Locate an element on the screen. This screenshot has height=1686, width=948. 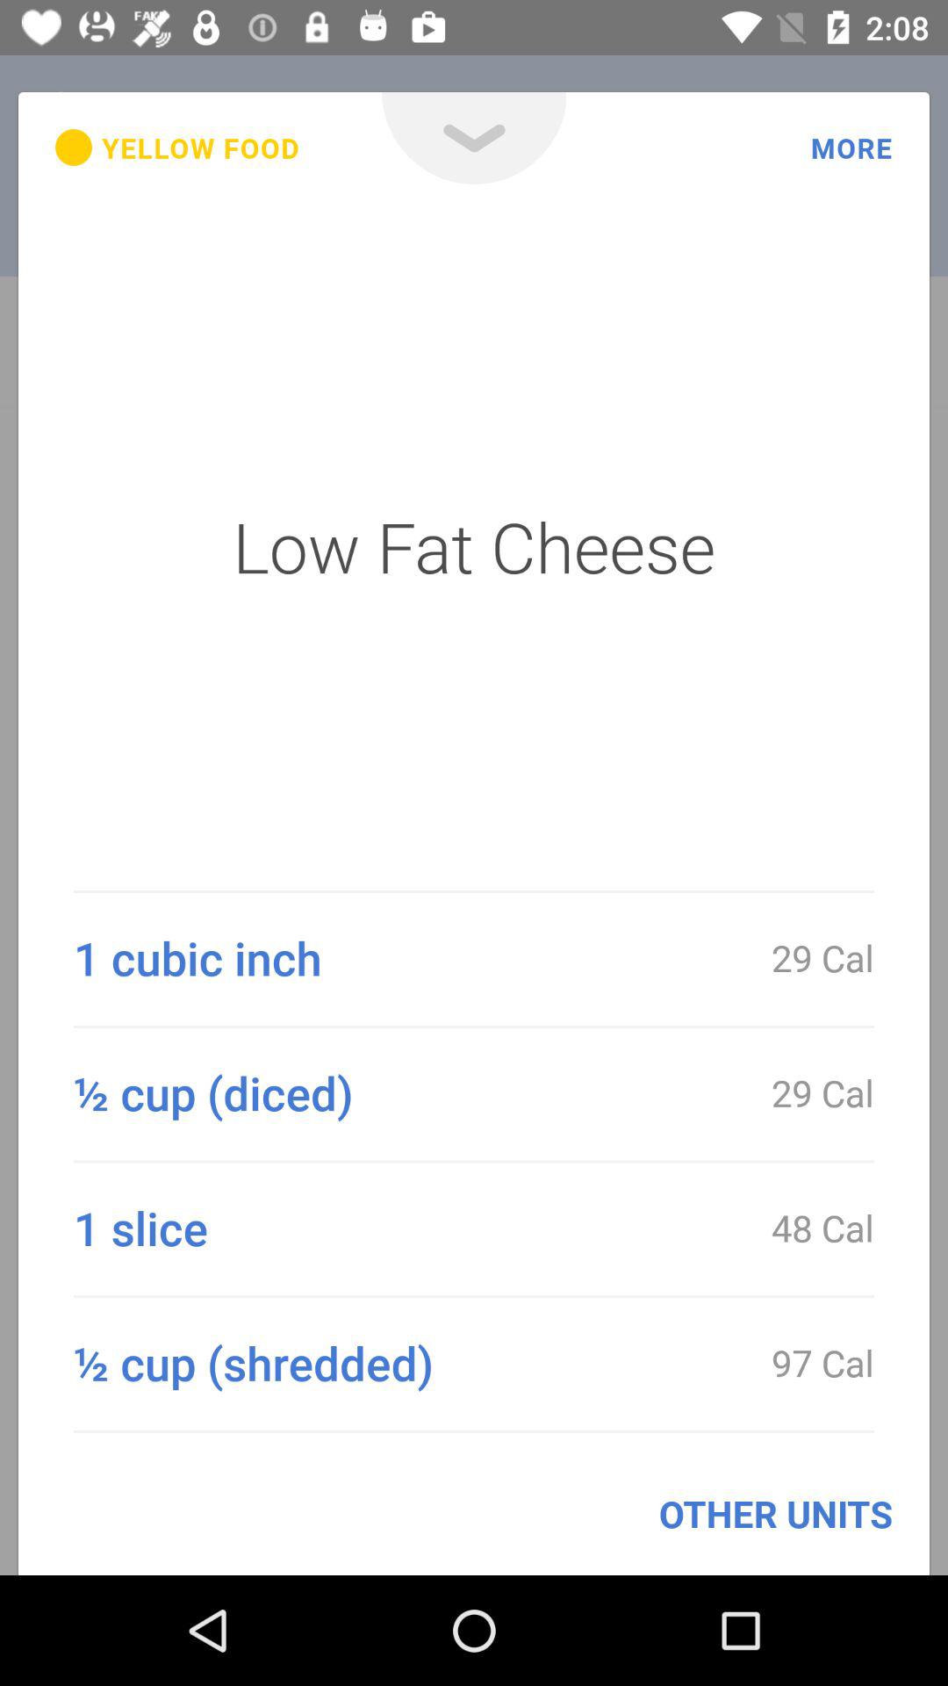
open the other units item is located at coordinates (775, 1514).